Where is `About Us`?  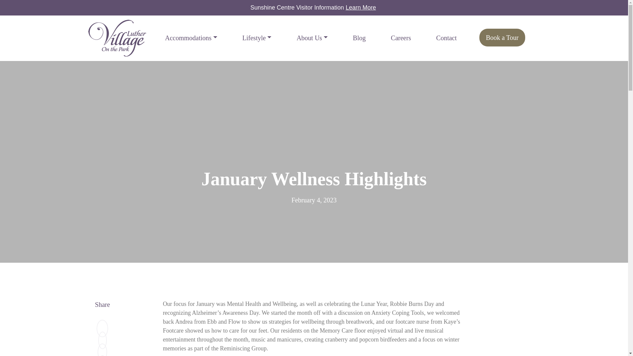 About Us is located at coordinates (312, 38).